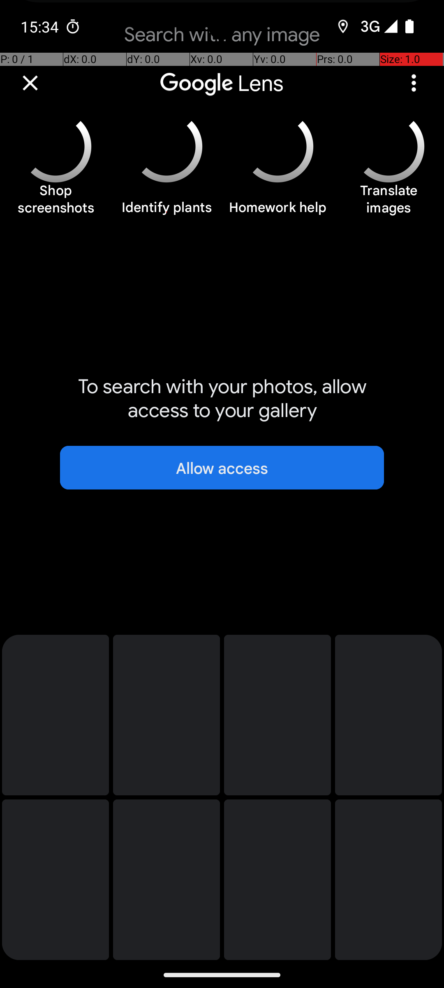 The image size is (444, 988). I want to click on Allow access, so click(222, 468).